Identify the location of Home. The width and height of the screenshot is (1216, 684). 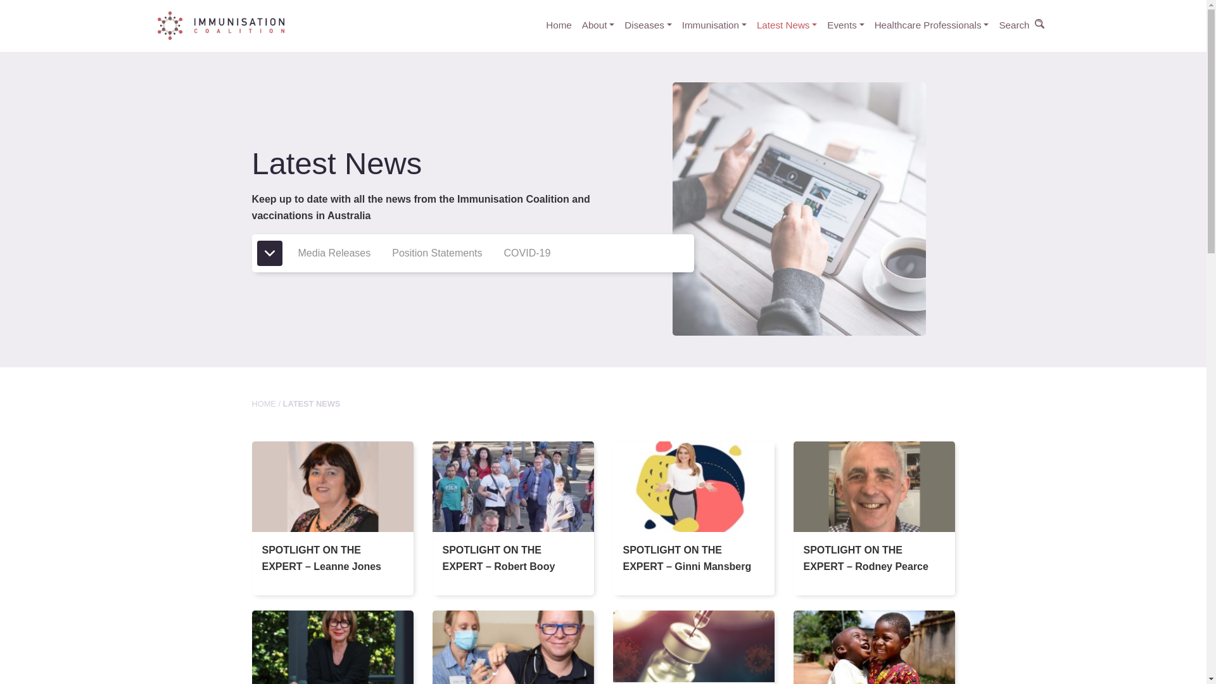
(559, 25).